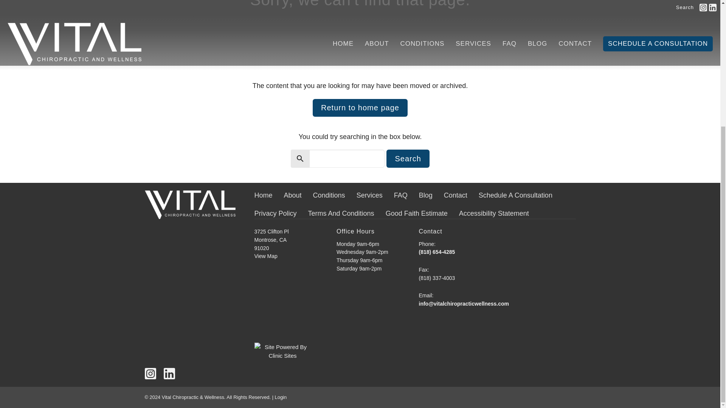 Image resolution: width=726 pixels, height=408 pixels. What do you see at coordinates (281, 397) in the screenshot?
I see `Login` at bounding box center [281, 397].